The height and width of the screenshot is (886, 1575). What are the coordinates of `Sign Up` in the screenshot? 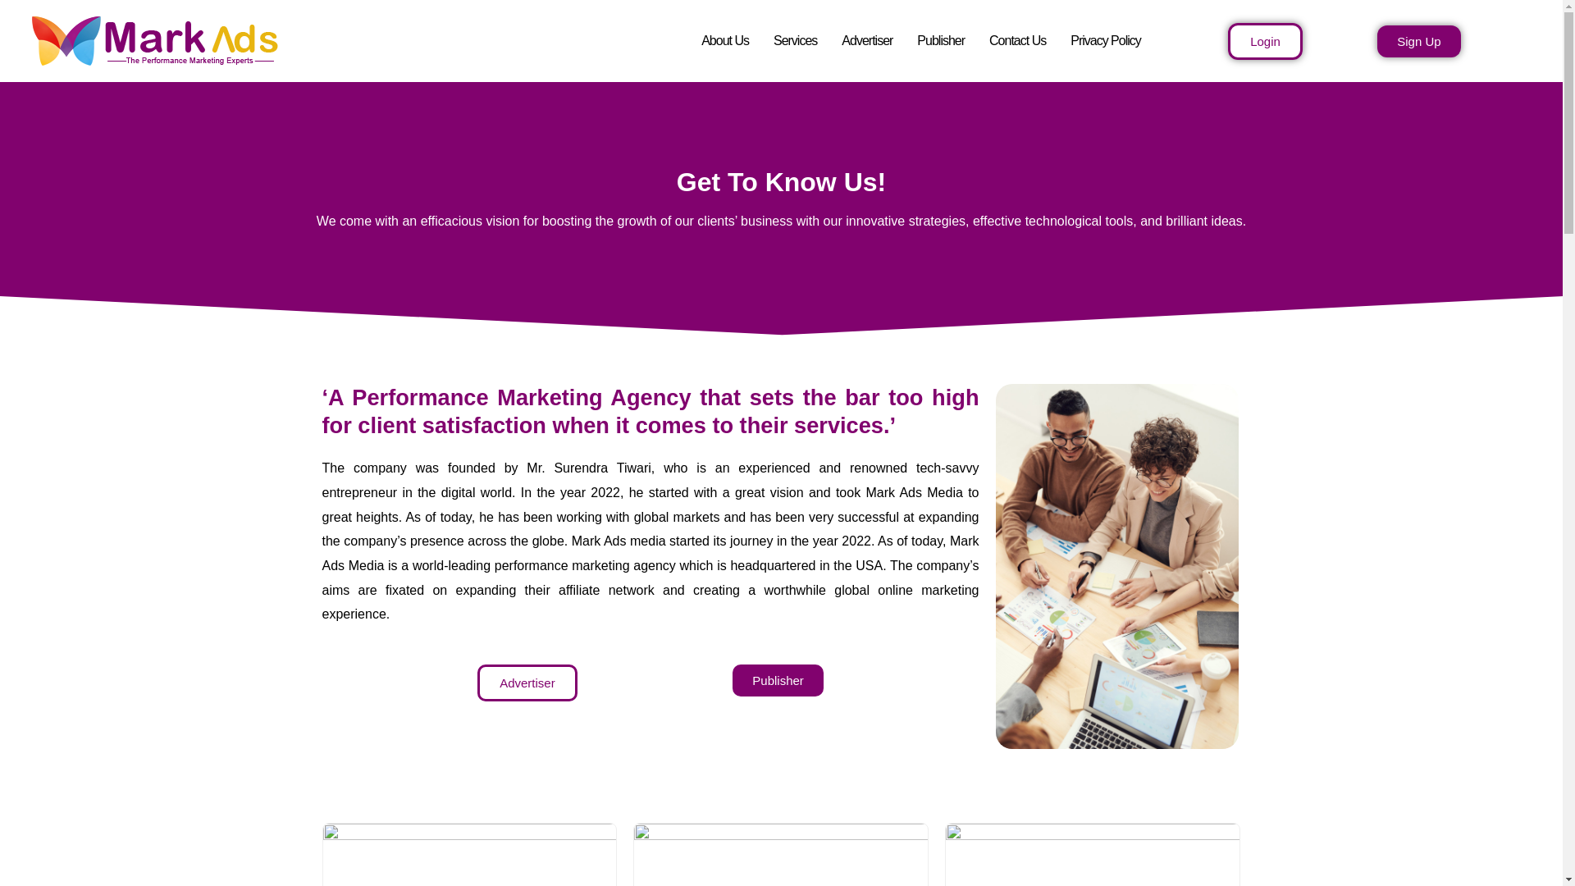 It's located at (1417, 41).